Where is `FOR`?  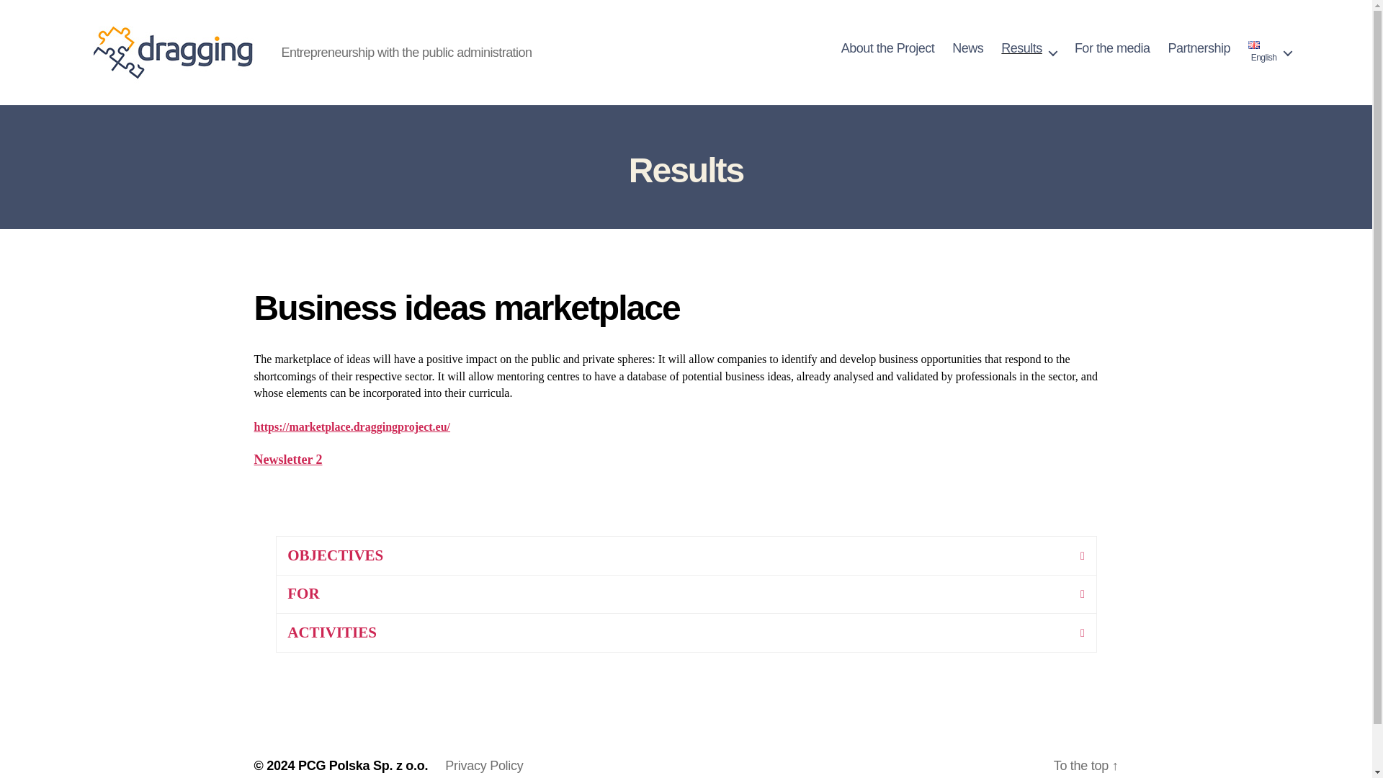 FOR is located at coordinates (686, 594).